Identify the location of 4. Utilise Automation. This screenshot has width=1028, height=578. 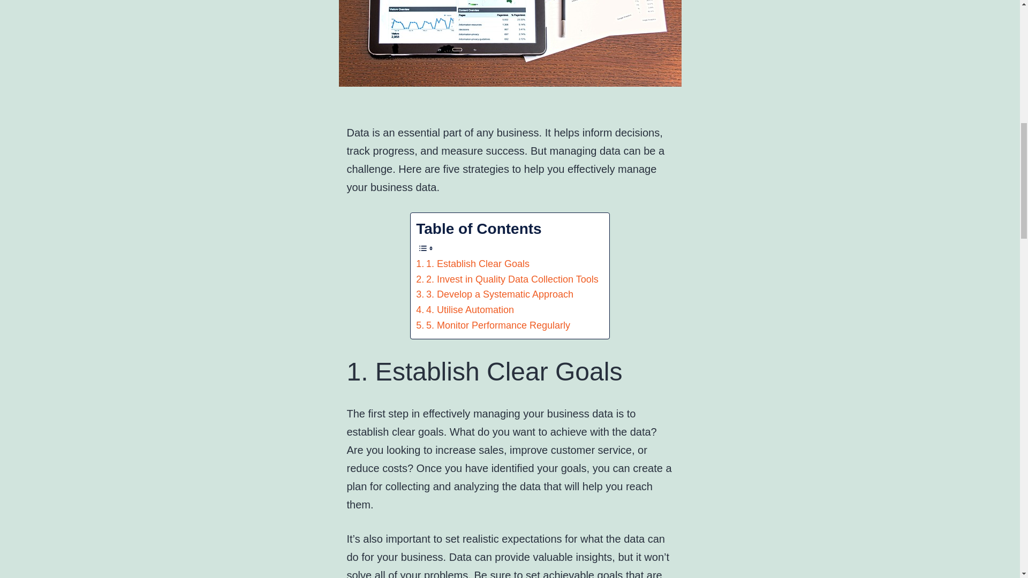
(465, 310).